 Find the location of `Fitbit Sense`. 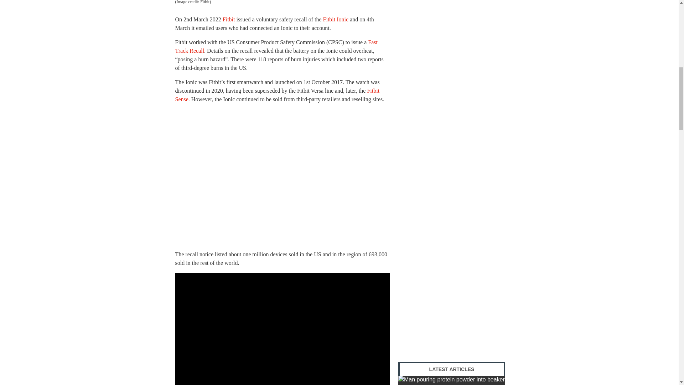

Fitbit Sense is located at coordinates (277, 95).